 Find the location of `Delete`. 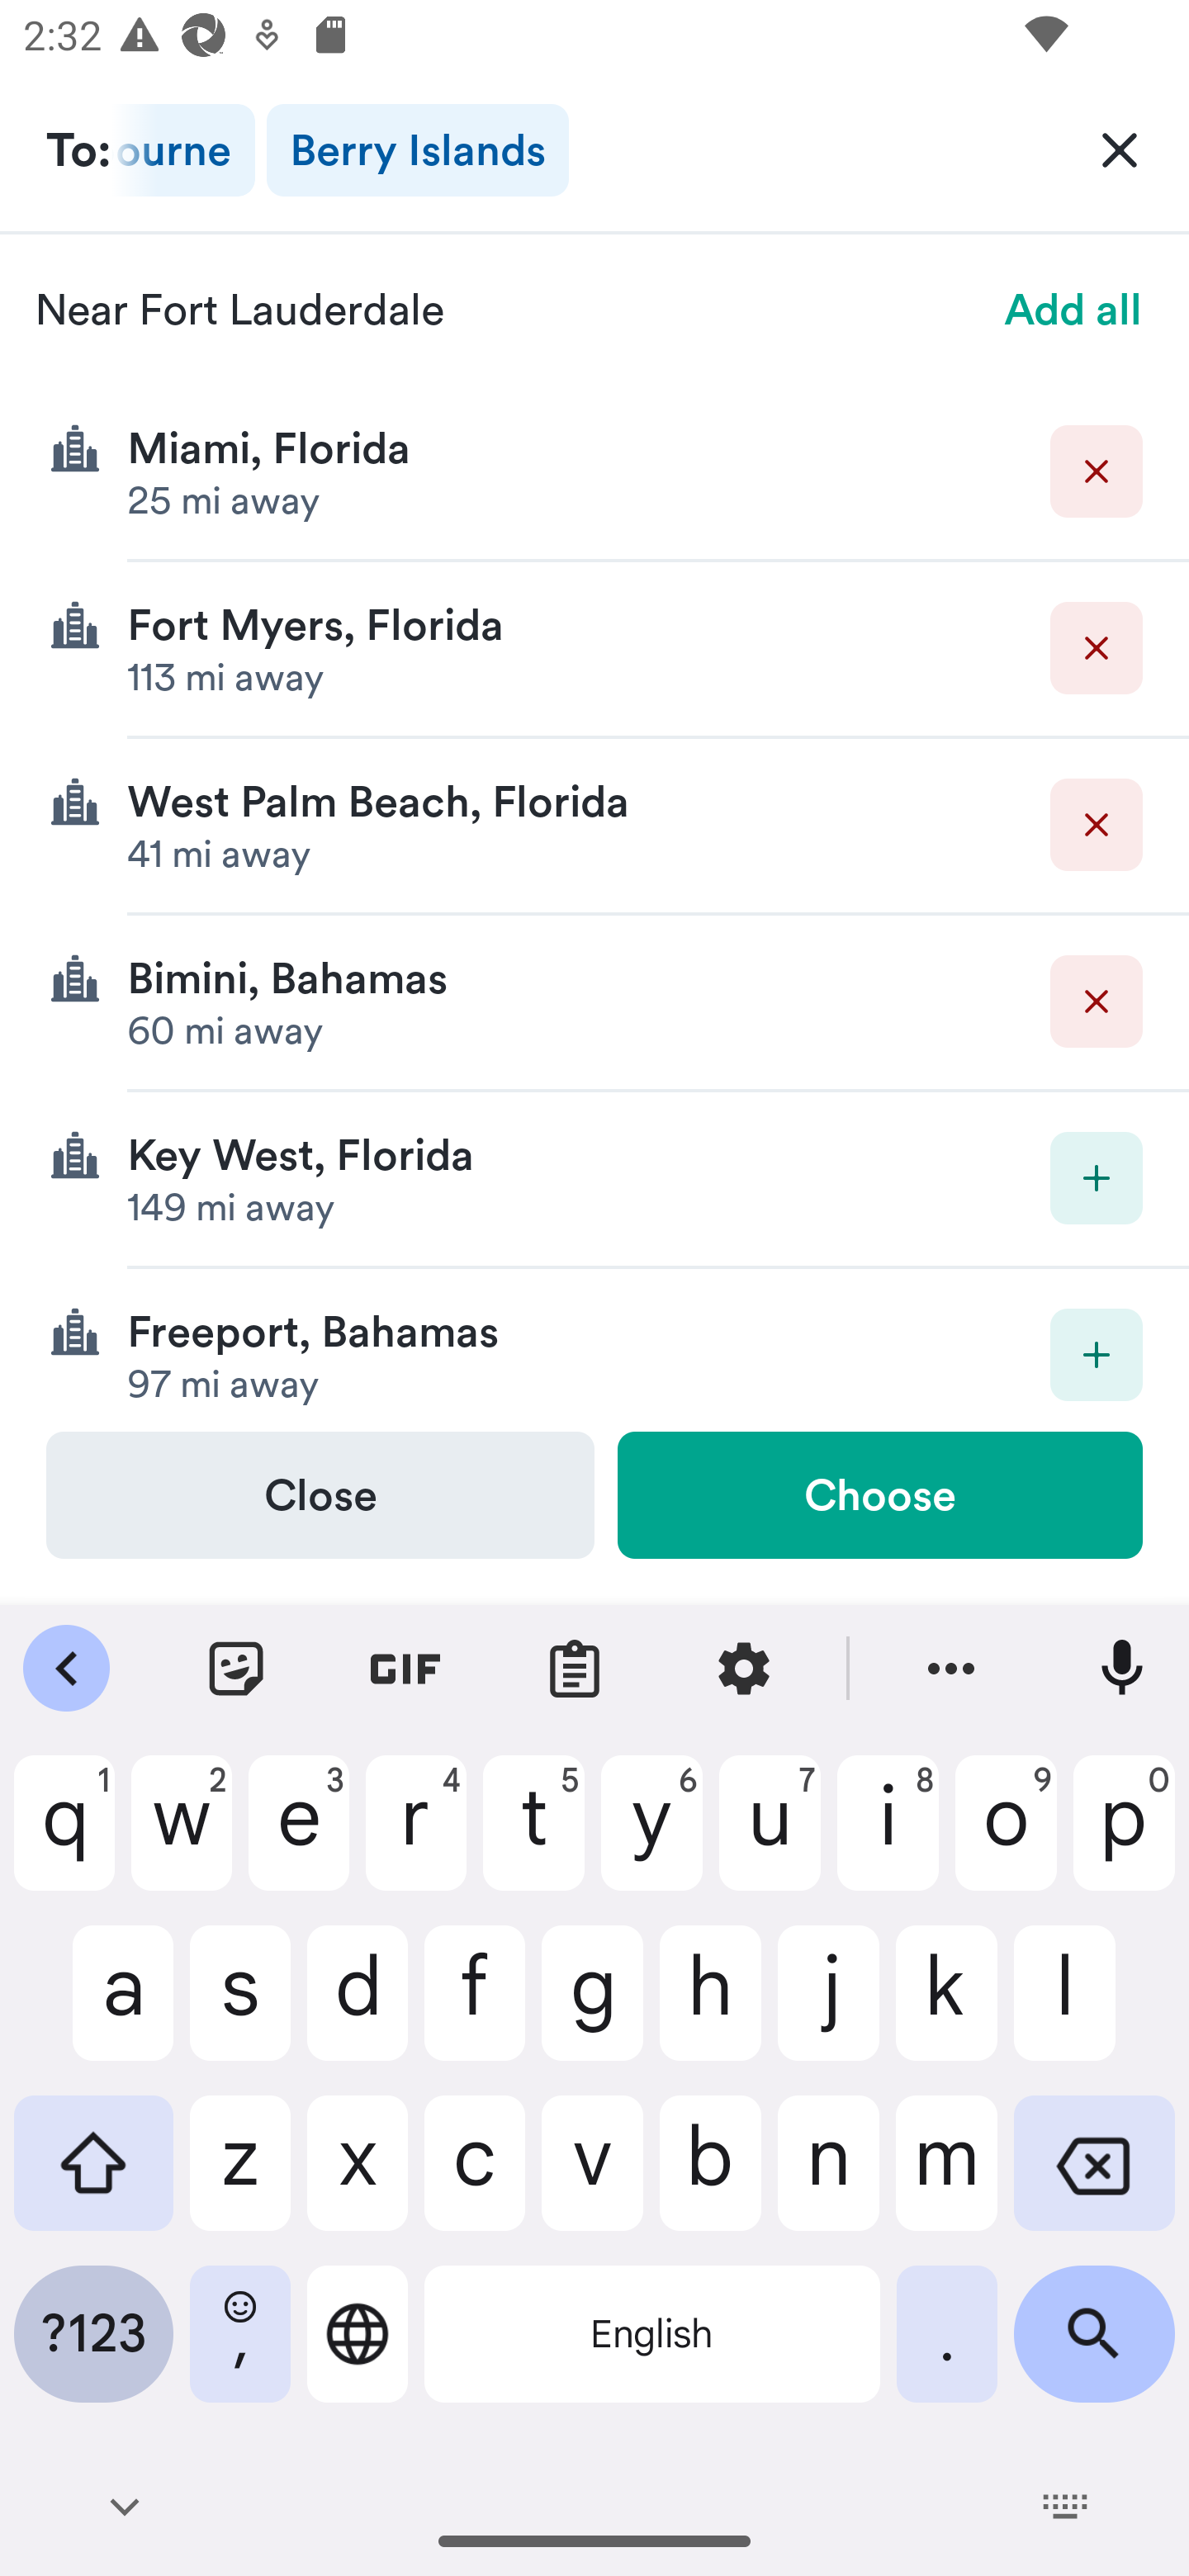

Delete is located at coordinates (1097, 1002).